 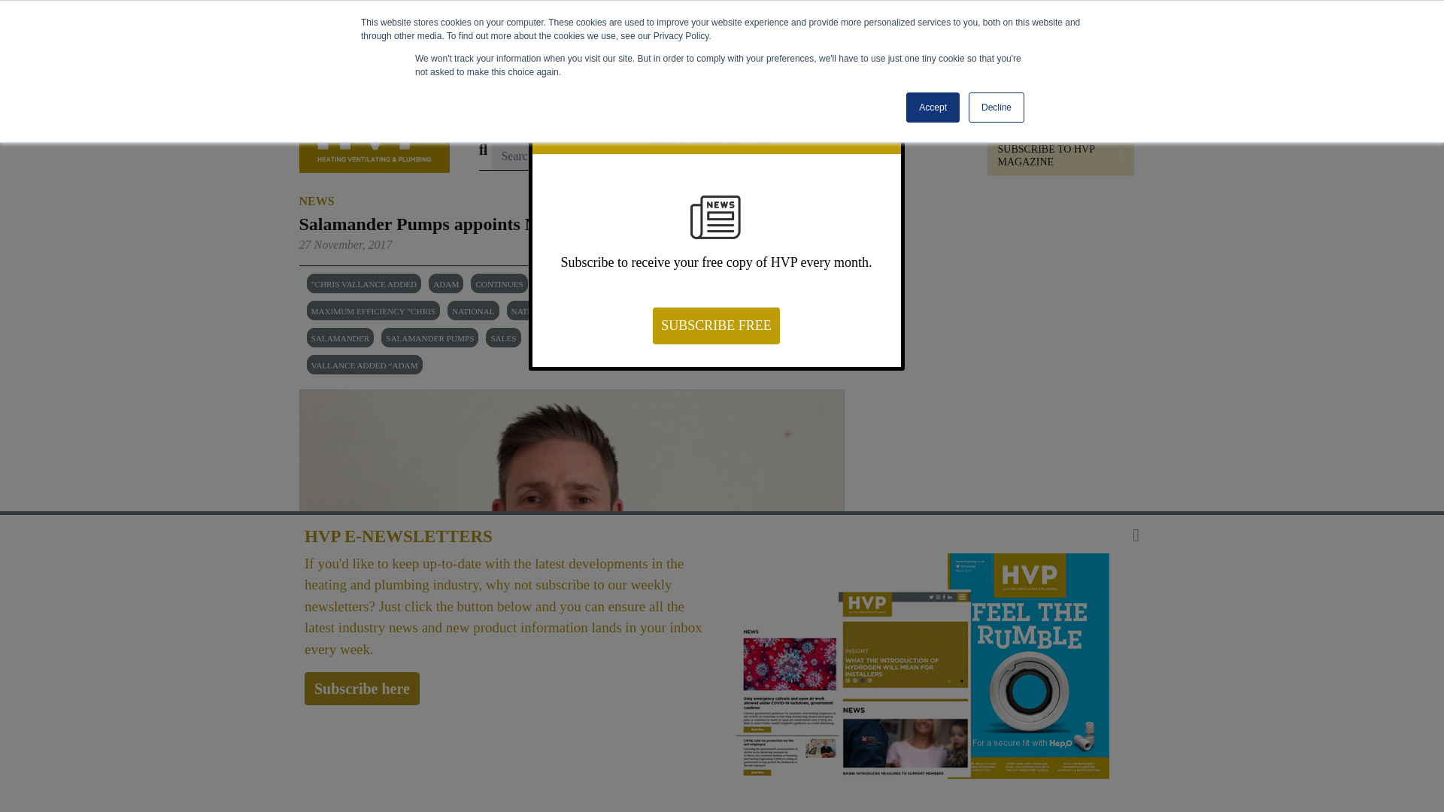 What do you see at coordinates (499, 112) in the screenshot?
I see `News` at bounding box center [499, 112].